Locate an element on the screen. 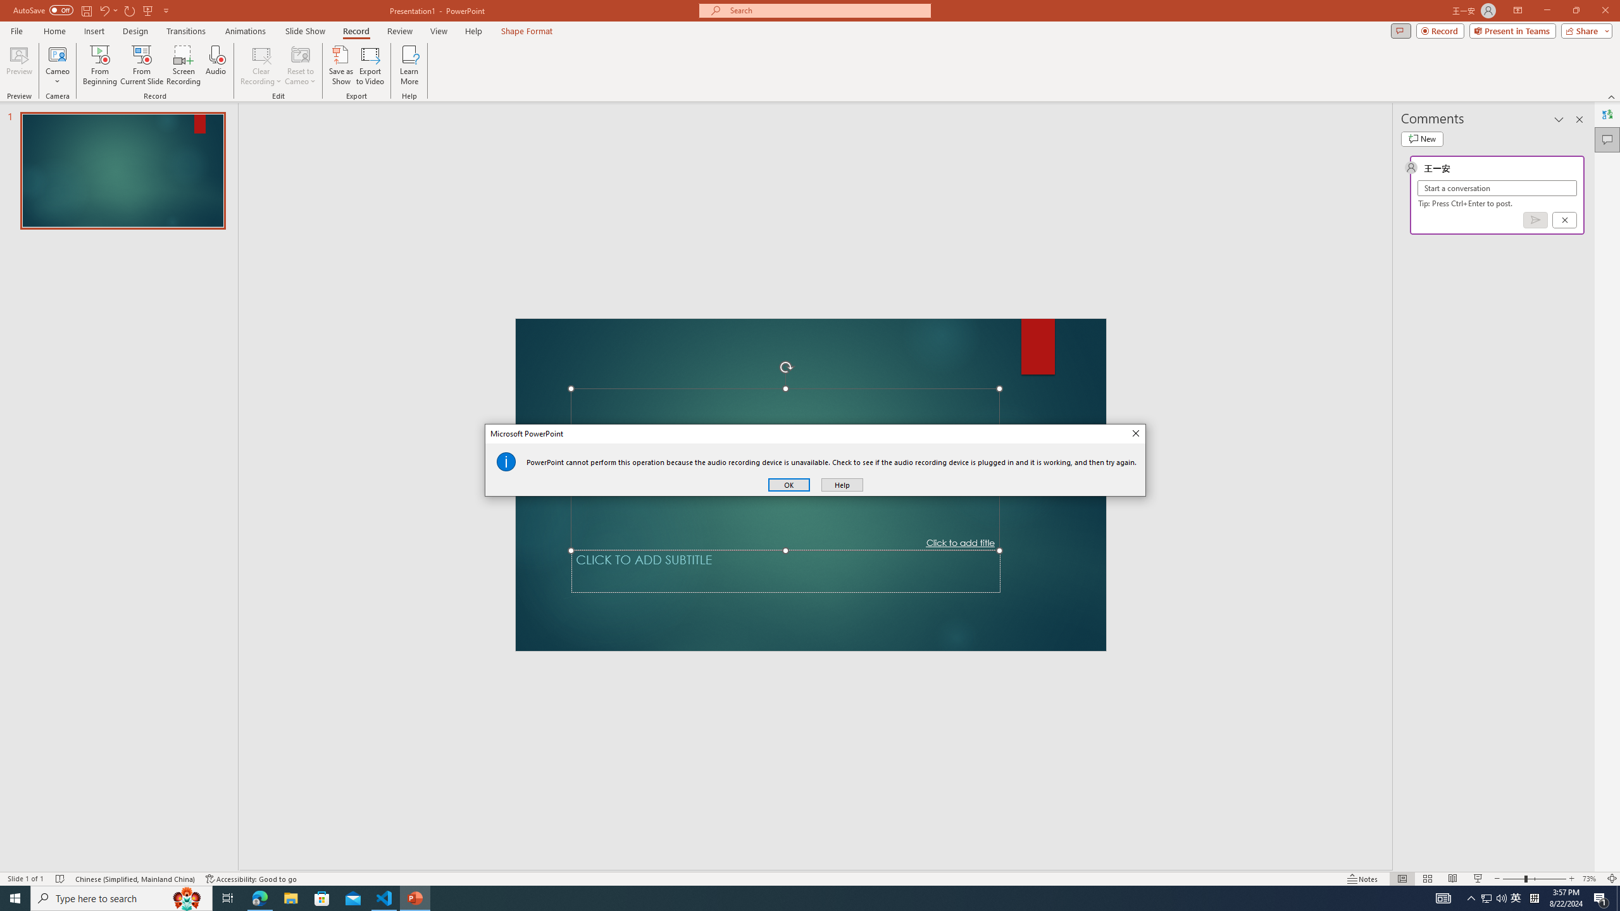 The height and width of the screenshot is (911, 1620). View is located at coordinates (439, 31).